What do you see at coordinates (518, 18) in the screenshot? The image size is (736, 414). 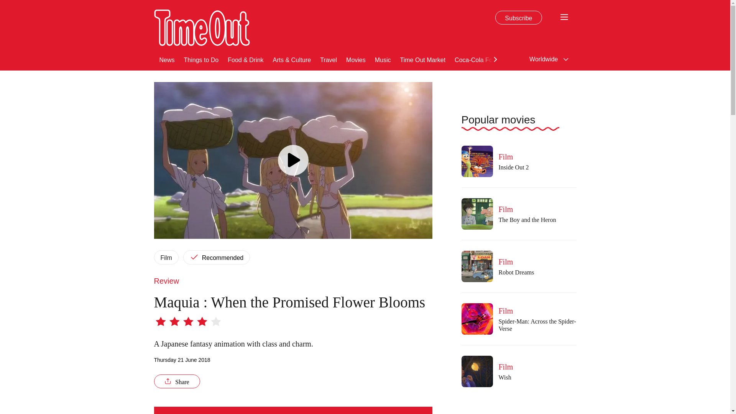 I see `Subscribe` at bounding box center [518, 18].